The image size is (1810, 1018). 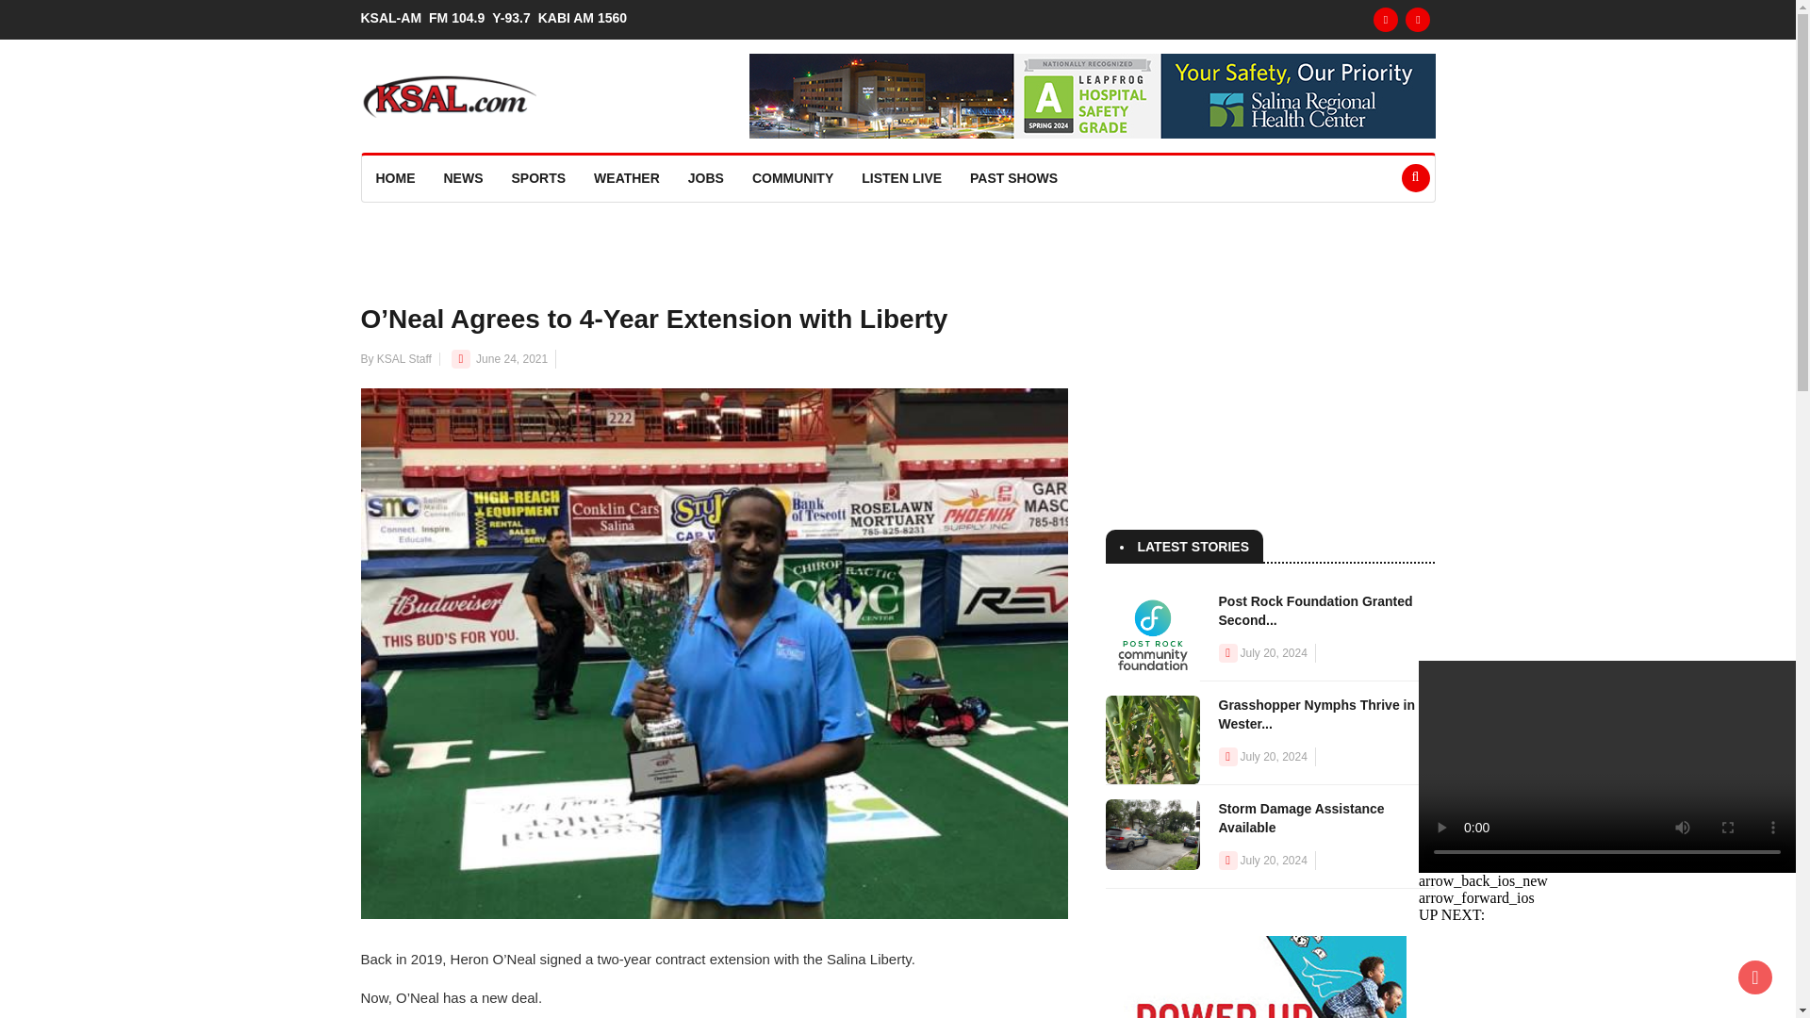 I want to click on KABI AM 1560, so click(x=586, y=17).